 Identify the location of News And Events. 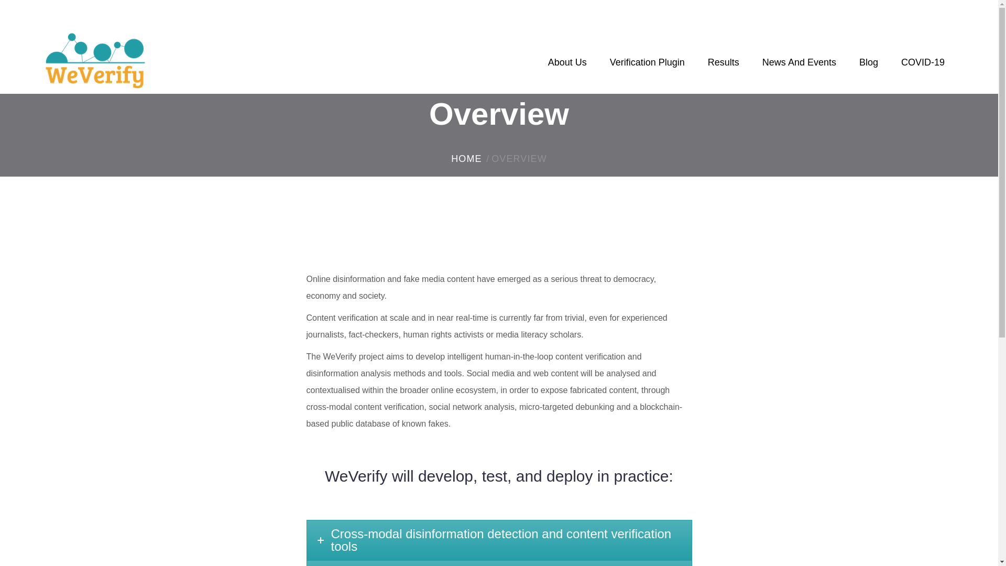
(799, 68).